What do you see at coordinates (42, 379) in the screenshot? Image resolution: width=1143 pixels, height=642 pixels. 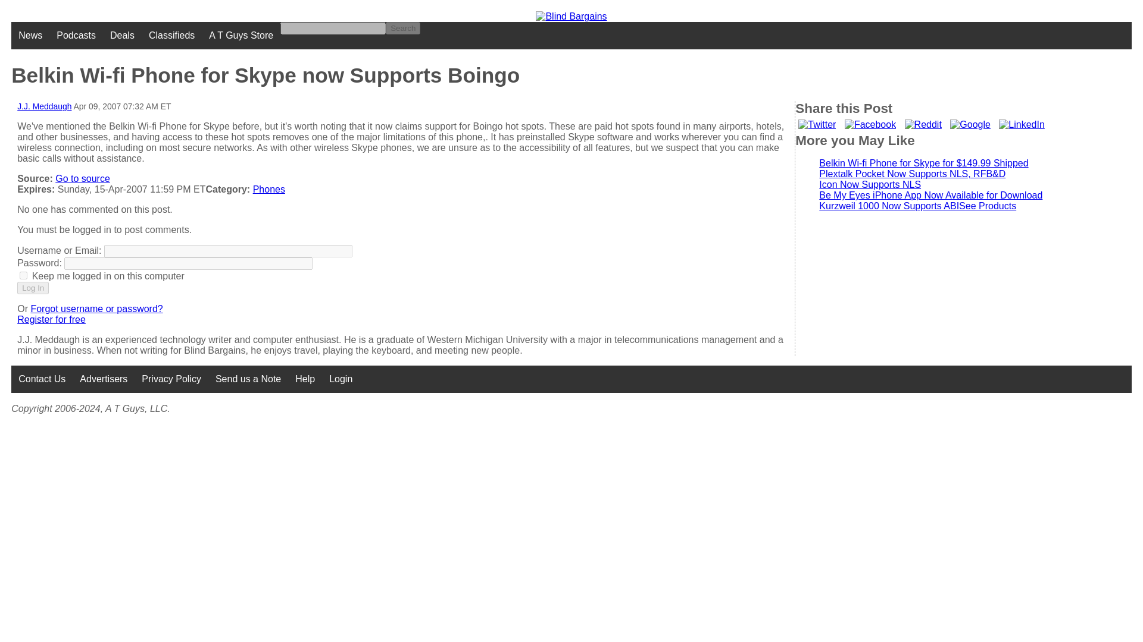 I see `Contact Us` at bounding box center [42, 379].